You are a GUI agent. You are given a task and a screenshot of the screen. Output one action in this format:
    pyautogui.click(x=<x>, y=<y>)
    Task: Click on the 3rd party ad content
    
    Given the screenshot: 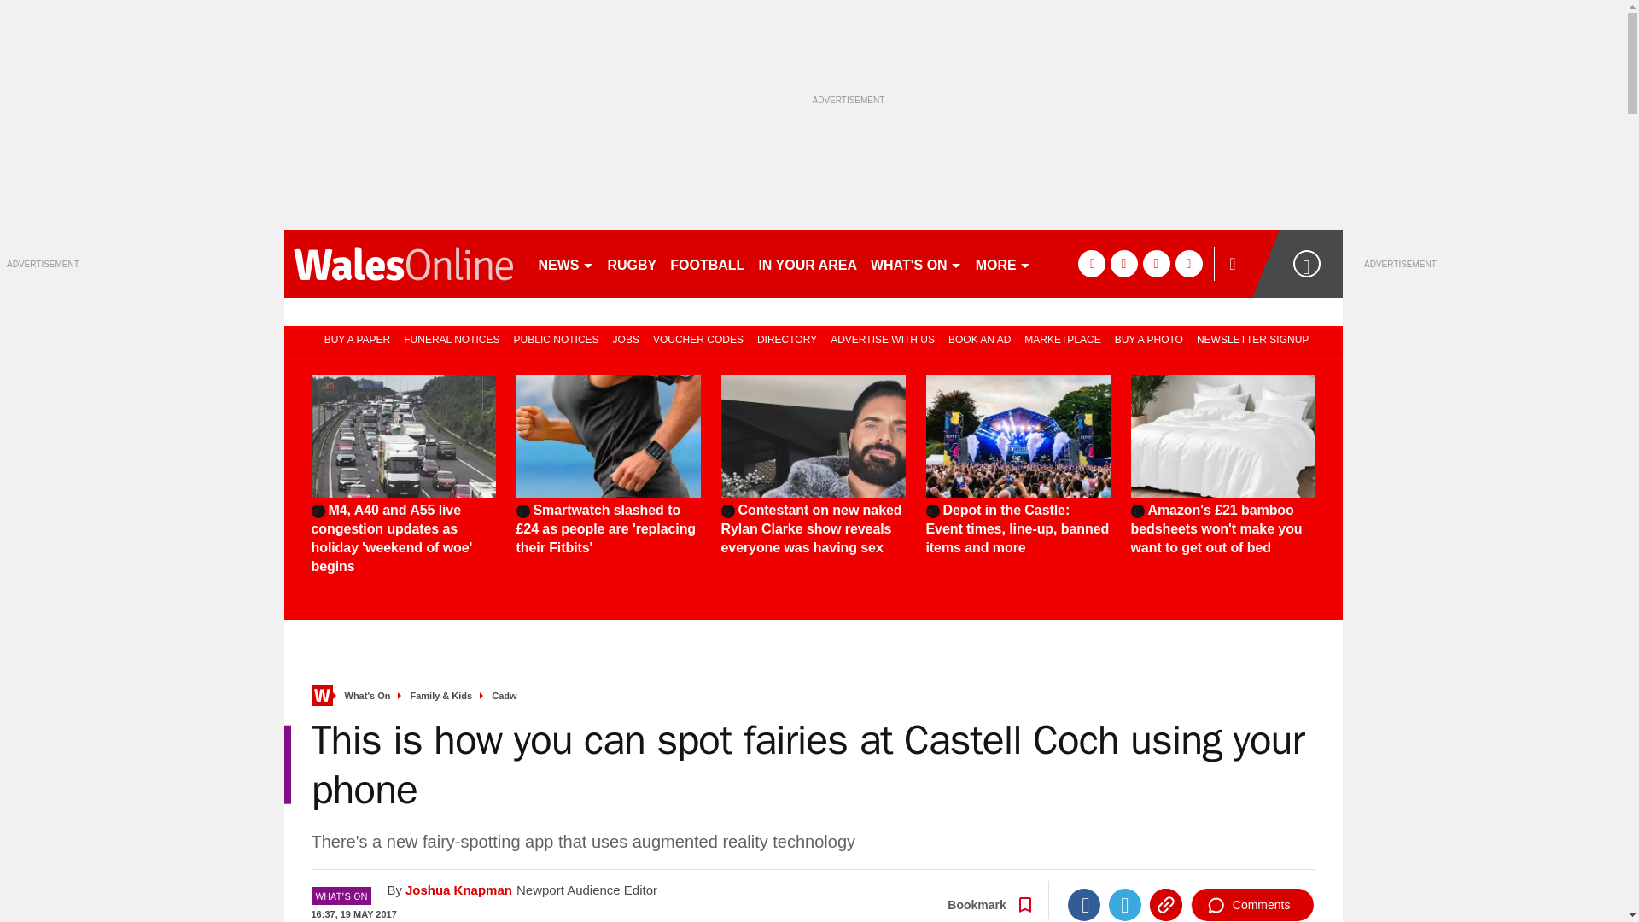 What is the action you would take?
    pyautogui.click(x=134, y=376)
    